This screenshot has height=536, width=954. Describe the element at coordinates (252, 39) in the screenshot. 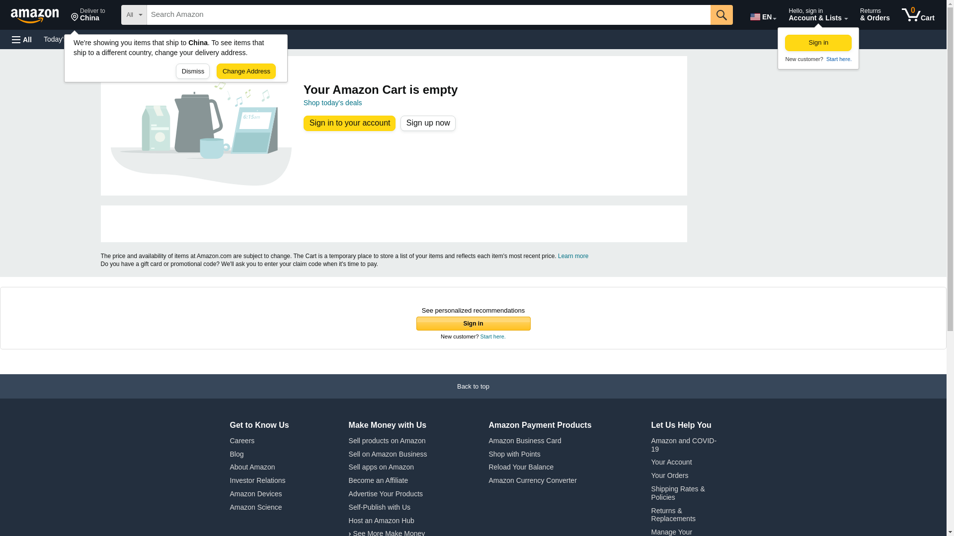

I see `Today's Deals` at that location.